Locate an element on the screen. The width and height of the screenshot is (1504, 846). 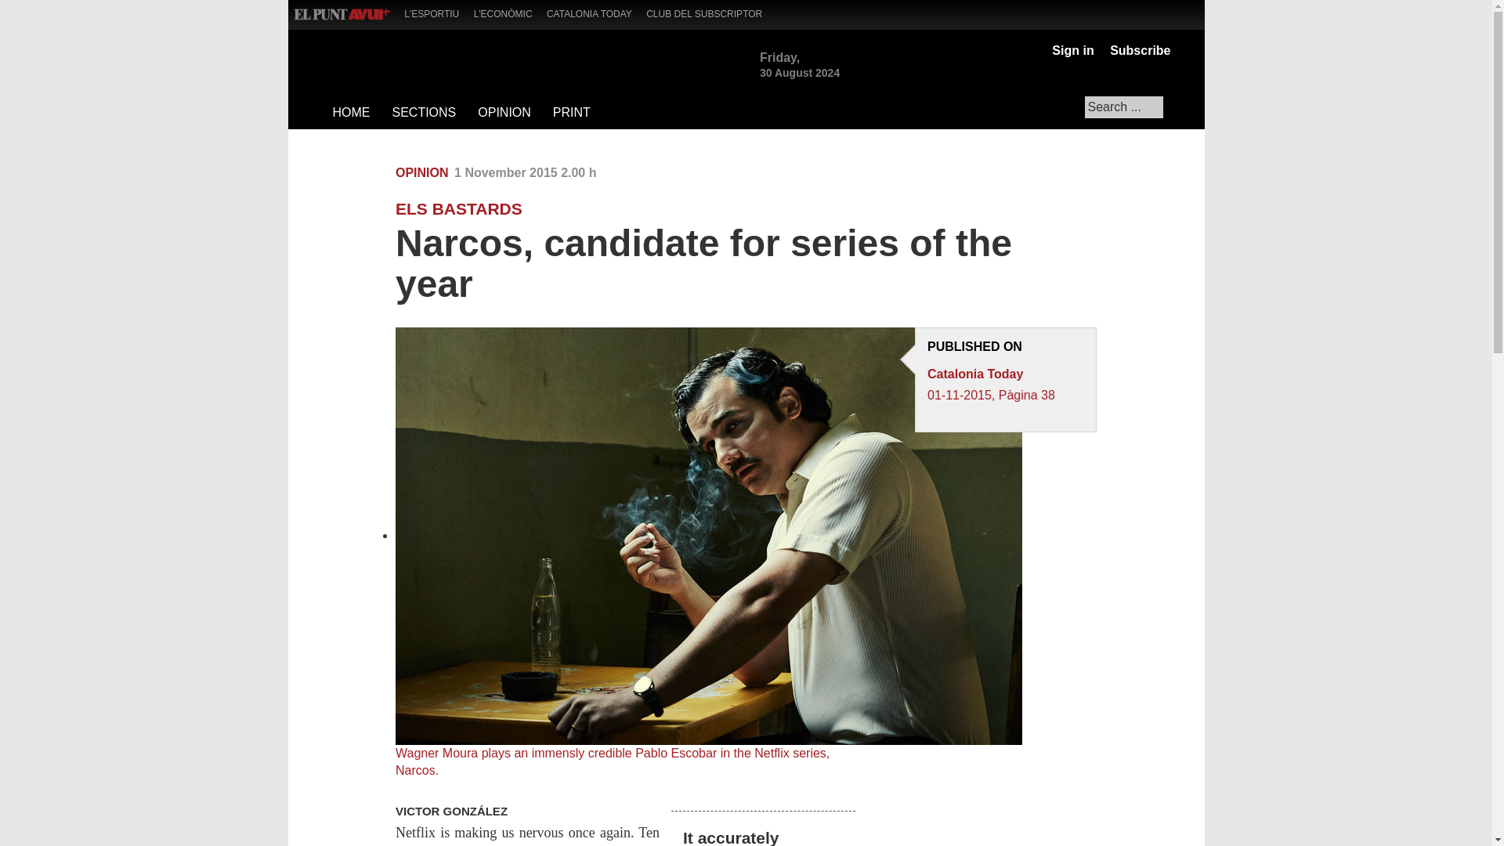
Search ... is located at coordinates (1123, 107).